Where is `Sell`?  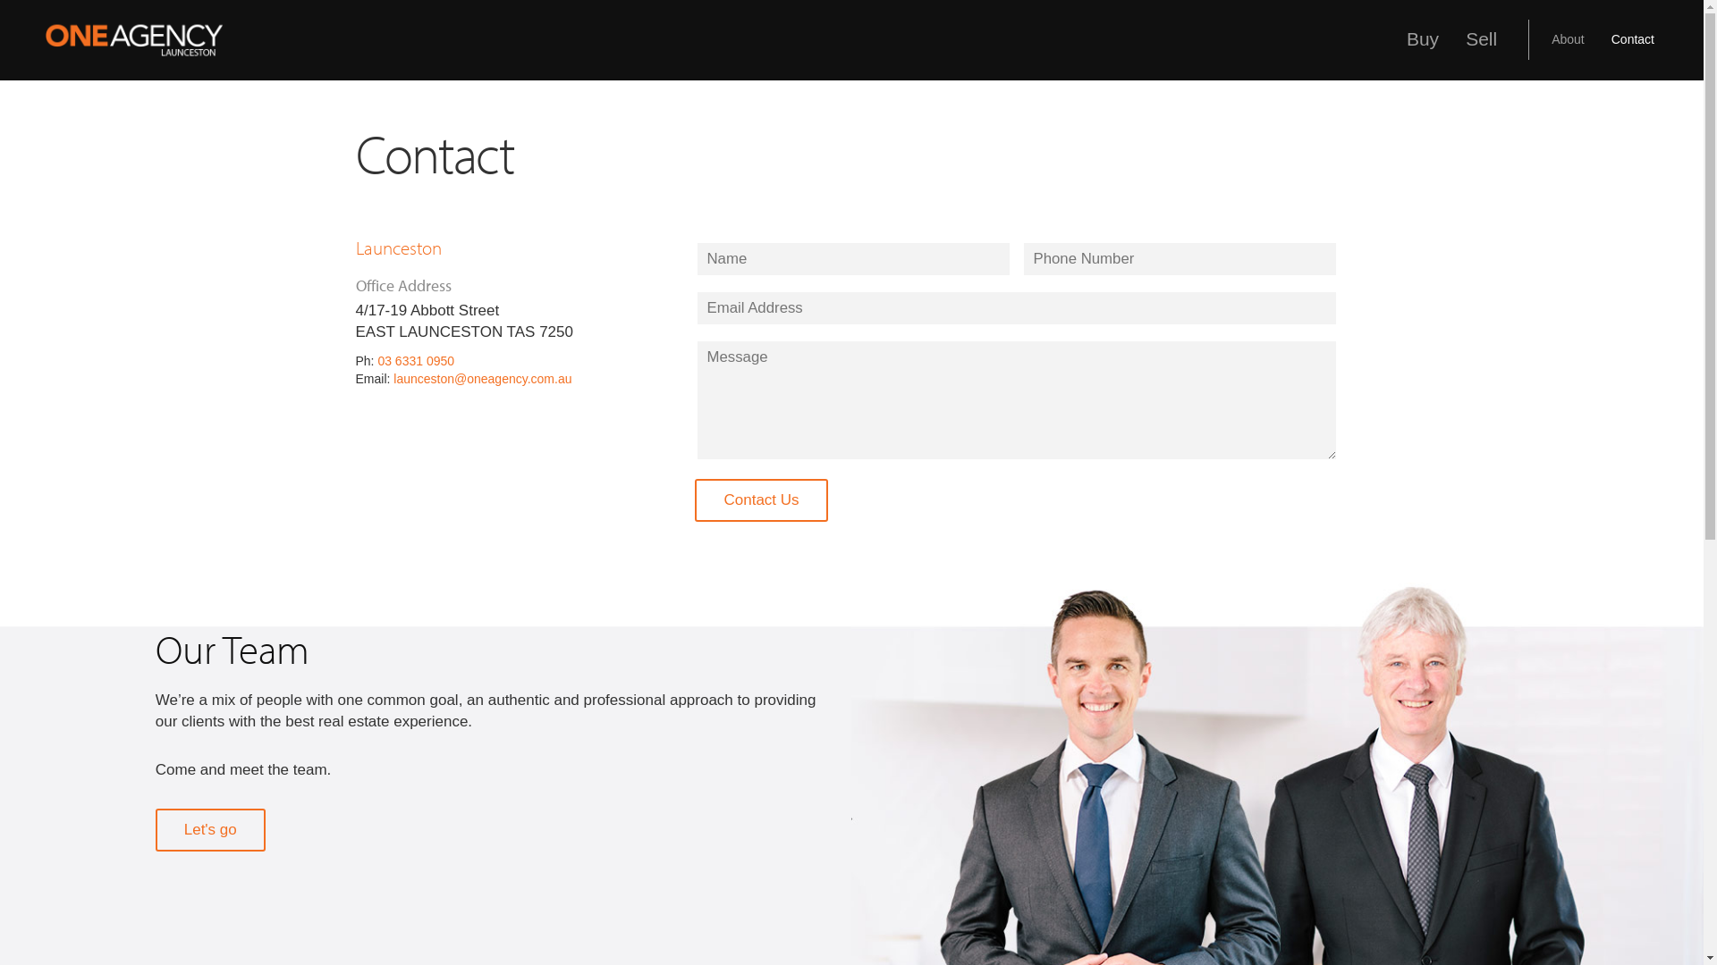
Sell is located at coordinates (1481, 48).